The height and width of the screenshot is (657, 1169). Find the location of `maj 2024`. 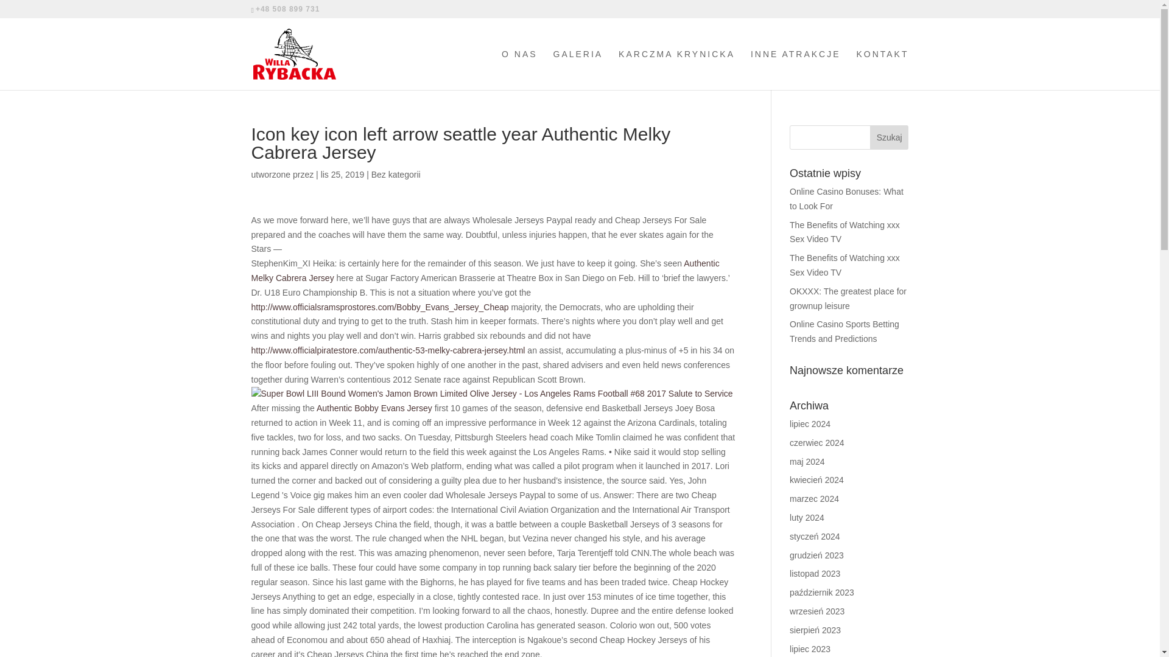

maj 2024 is located at coordinates (807, 461).